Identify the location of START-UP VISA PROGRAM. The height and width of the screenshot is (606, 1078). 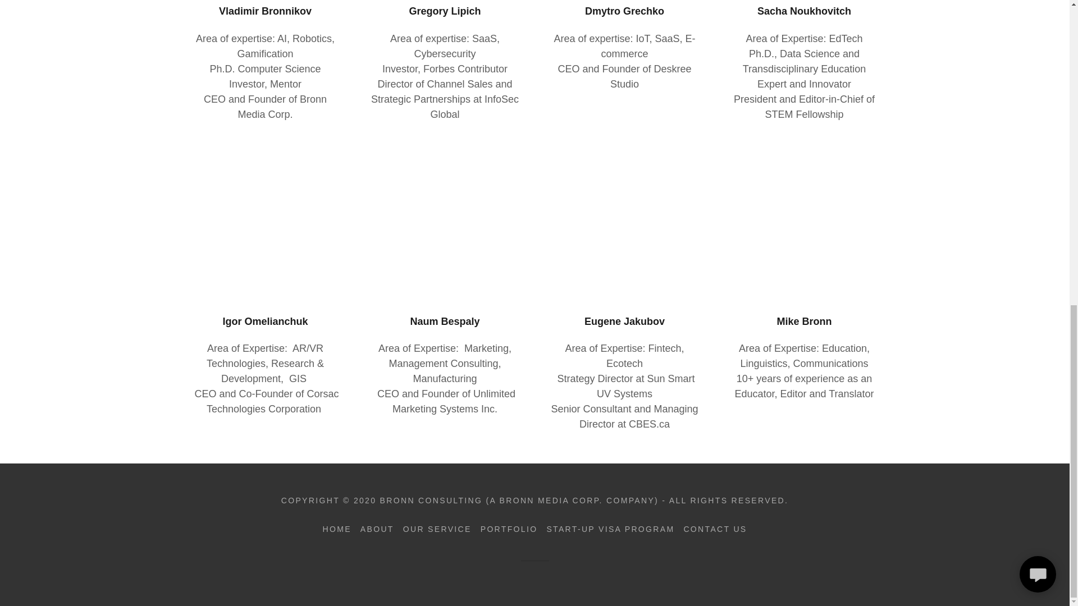
(610, 529).